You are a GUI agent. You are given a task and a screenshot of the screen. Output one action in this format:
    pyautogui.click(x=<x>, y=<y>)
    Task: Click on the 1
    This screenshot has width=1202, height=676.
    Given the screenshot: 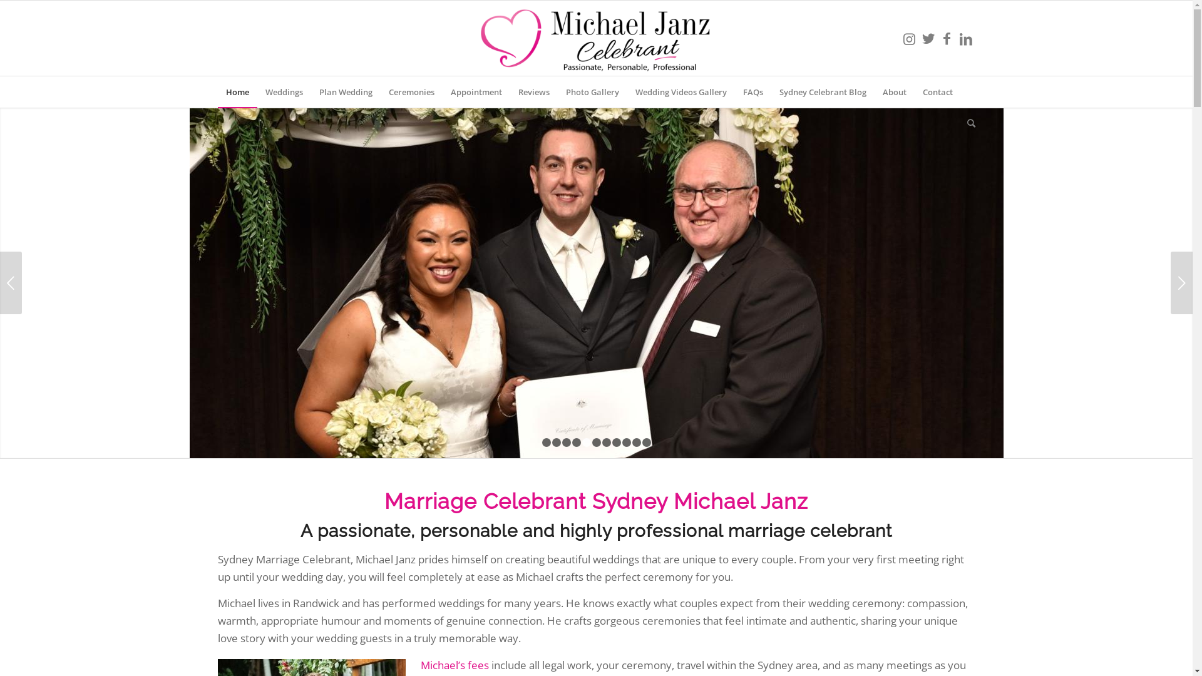 What is the action you would take?
    pyautogui.click(x=547, y=381)
    